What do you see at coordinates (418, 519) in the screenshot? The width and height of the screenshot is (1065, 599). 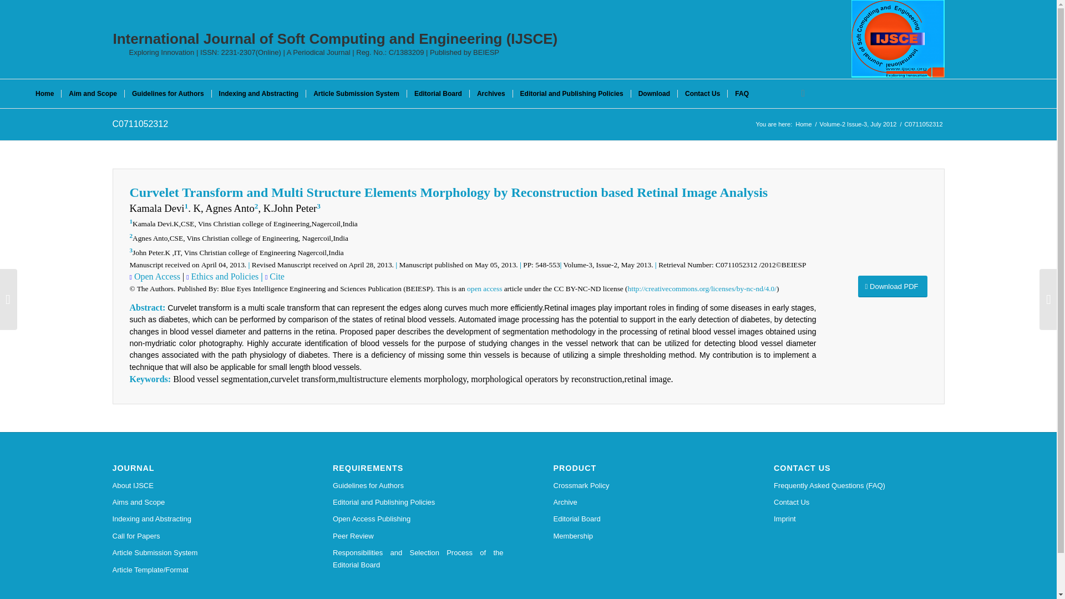 I see `Open Access Publishing` at bounding box center [418, 519].